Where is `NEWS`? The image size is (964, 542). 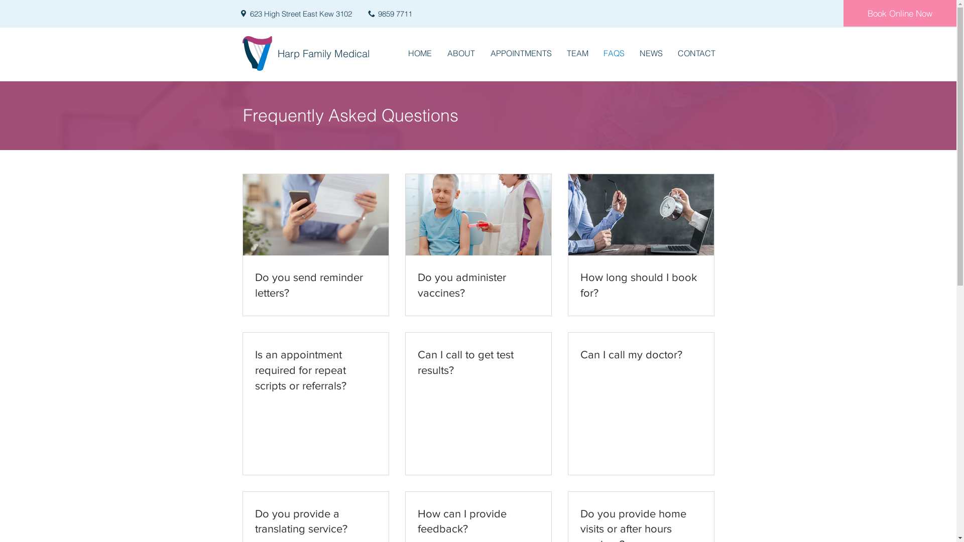 NEWS is located at coordinates (651, 53).